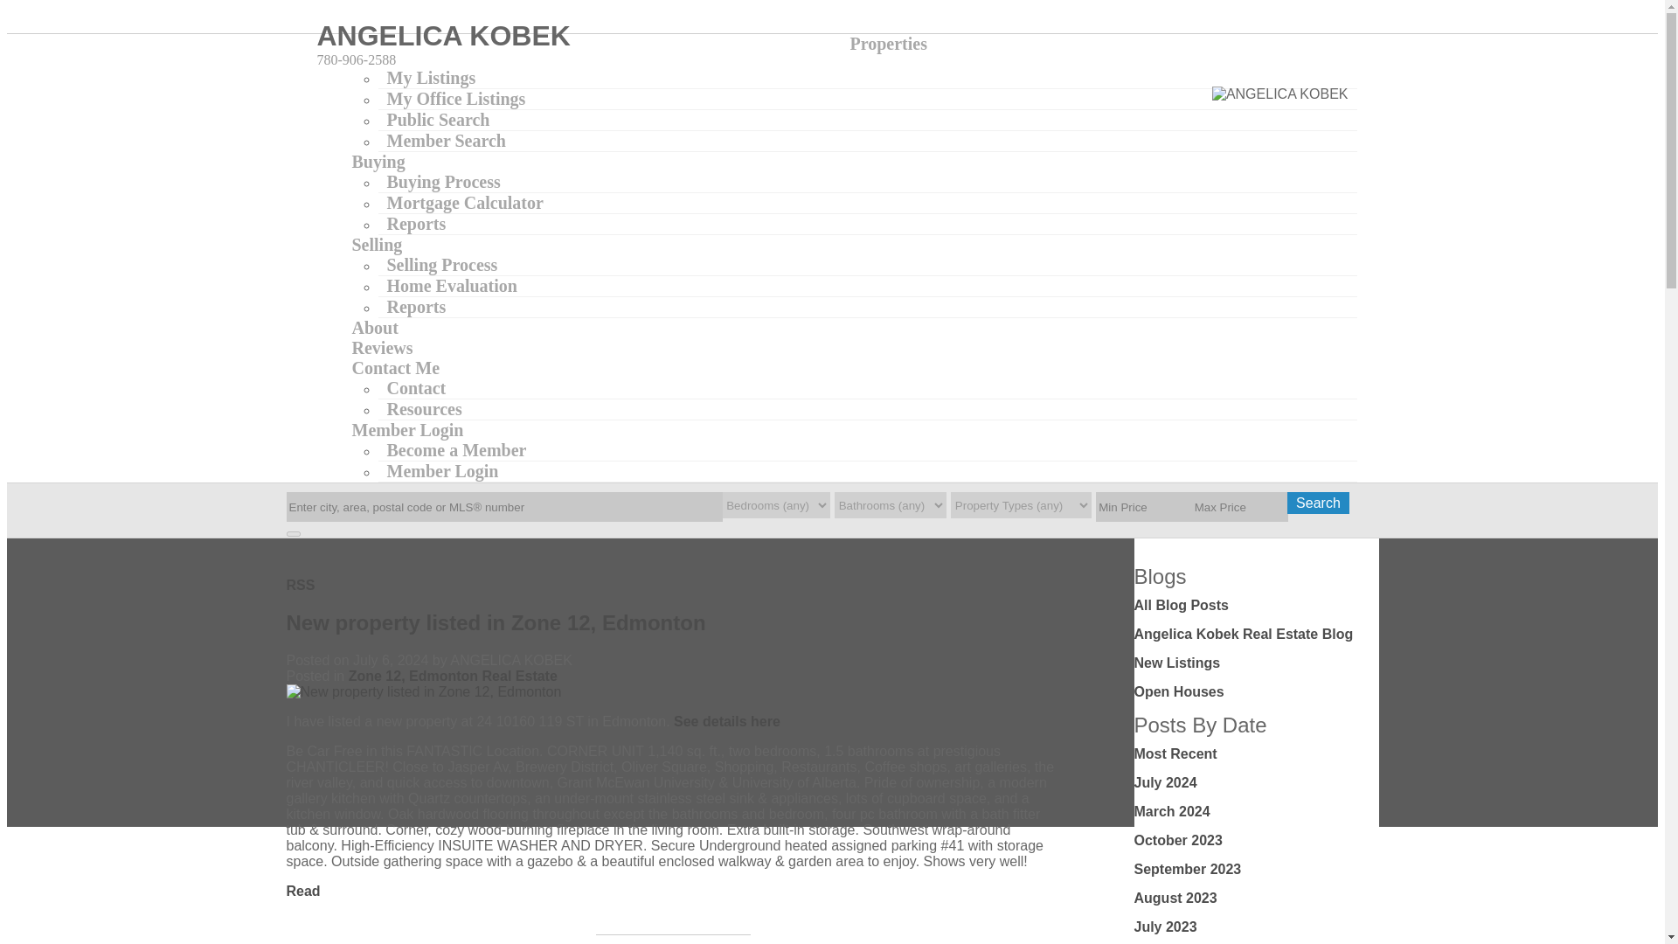 The width and height of the screenshot is (1678, 944). What do you see at coordinates (1318, 502) in the screenshot?
I see `Search` at bounding box center [1318, 502].